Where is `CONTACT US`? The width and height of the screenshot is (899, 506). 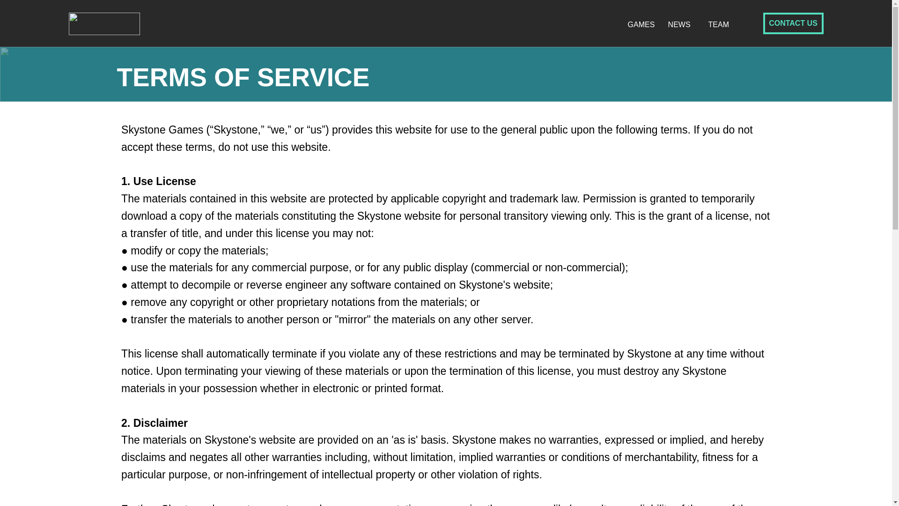
CONTACT US is located at coordinates (793, 23).